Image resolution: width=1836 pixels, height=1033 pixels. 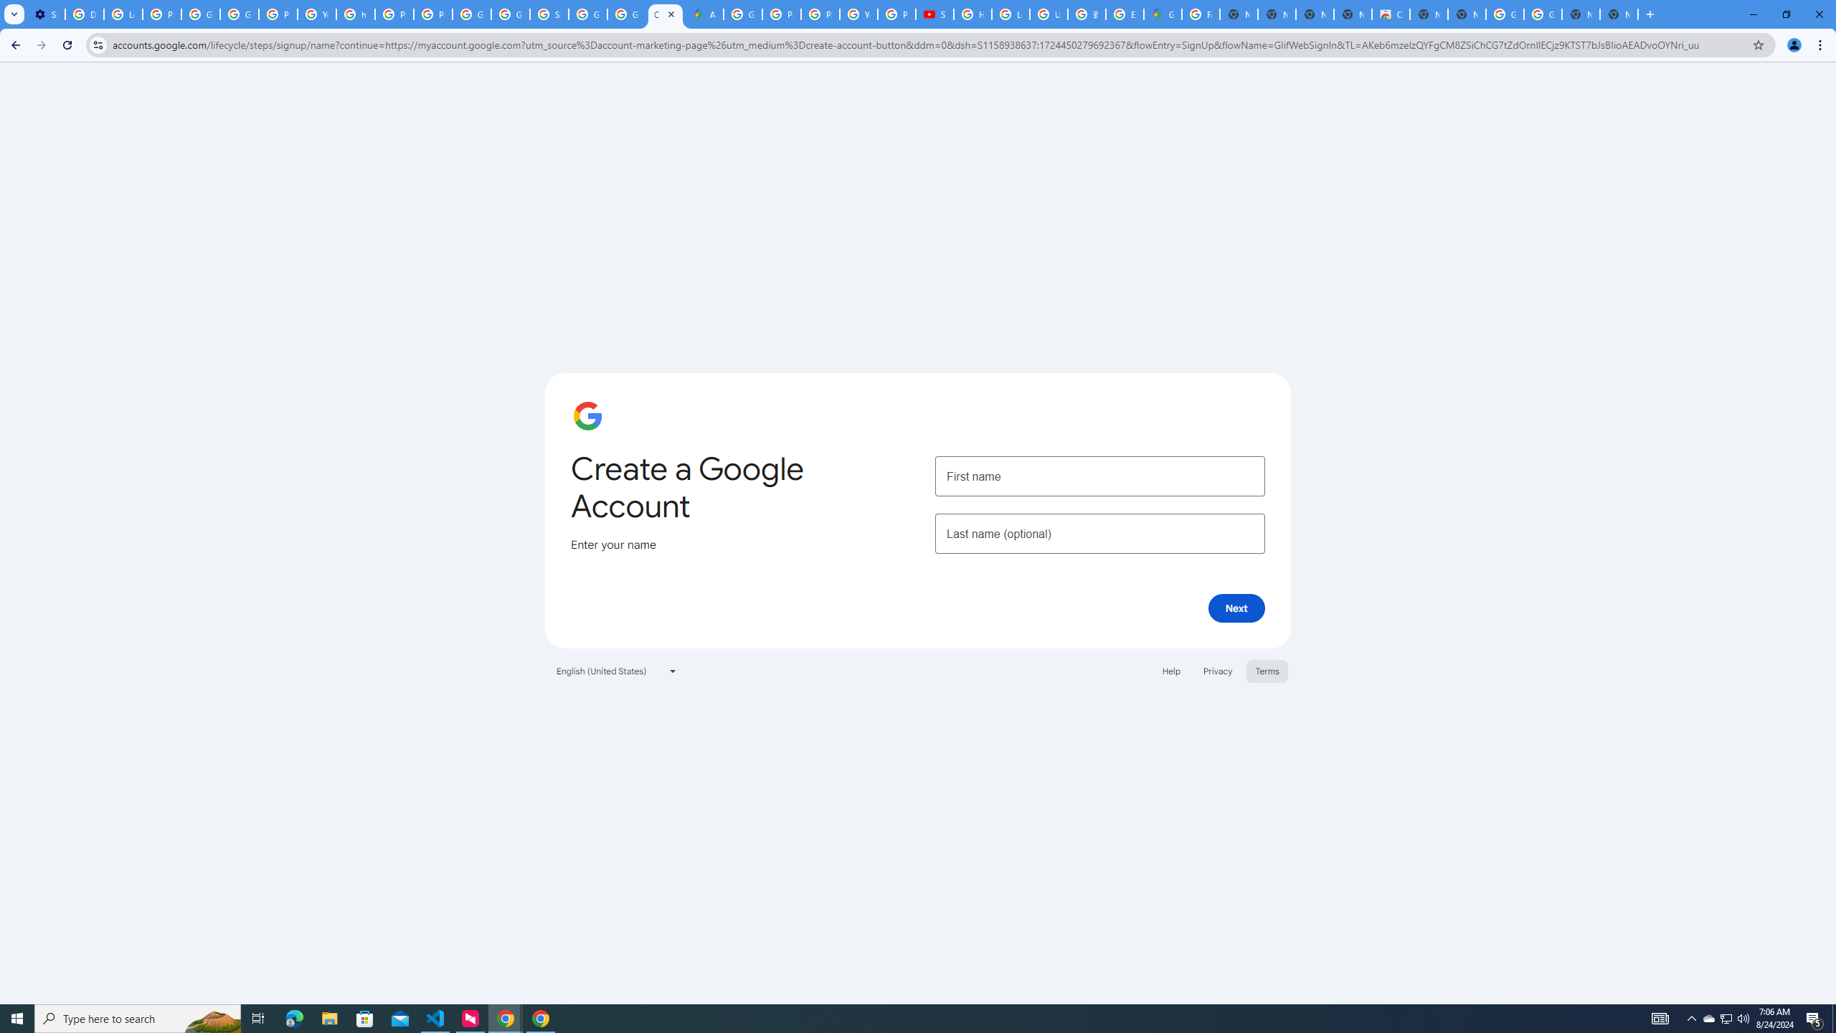 I want to click on Privacy Help Center - Policies Help, so click(x=394, y=14).